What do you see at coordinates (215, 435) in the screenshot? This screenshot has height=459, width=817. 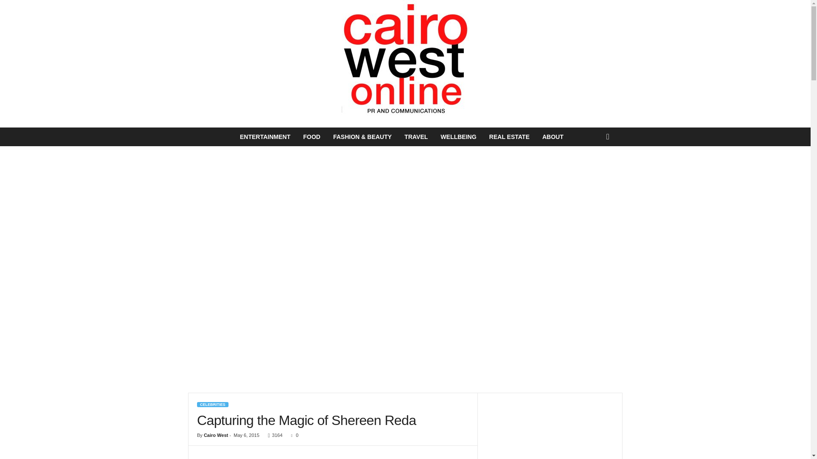 I see `Cairo West` at bounding box center [215, 435].